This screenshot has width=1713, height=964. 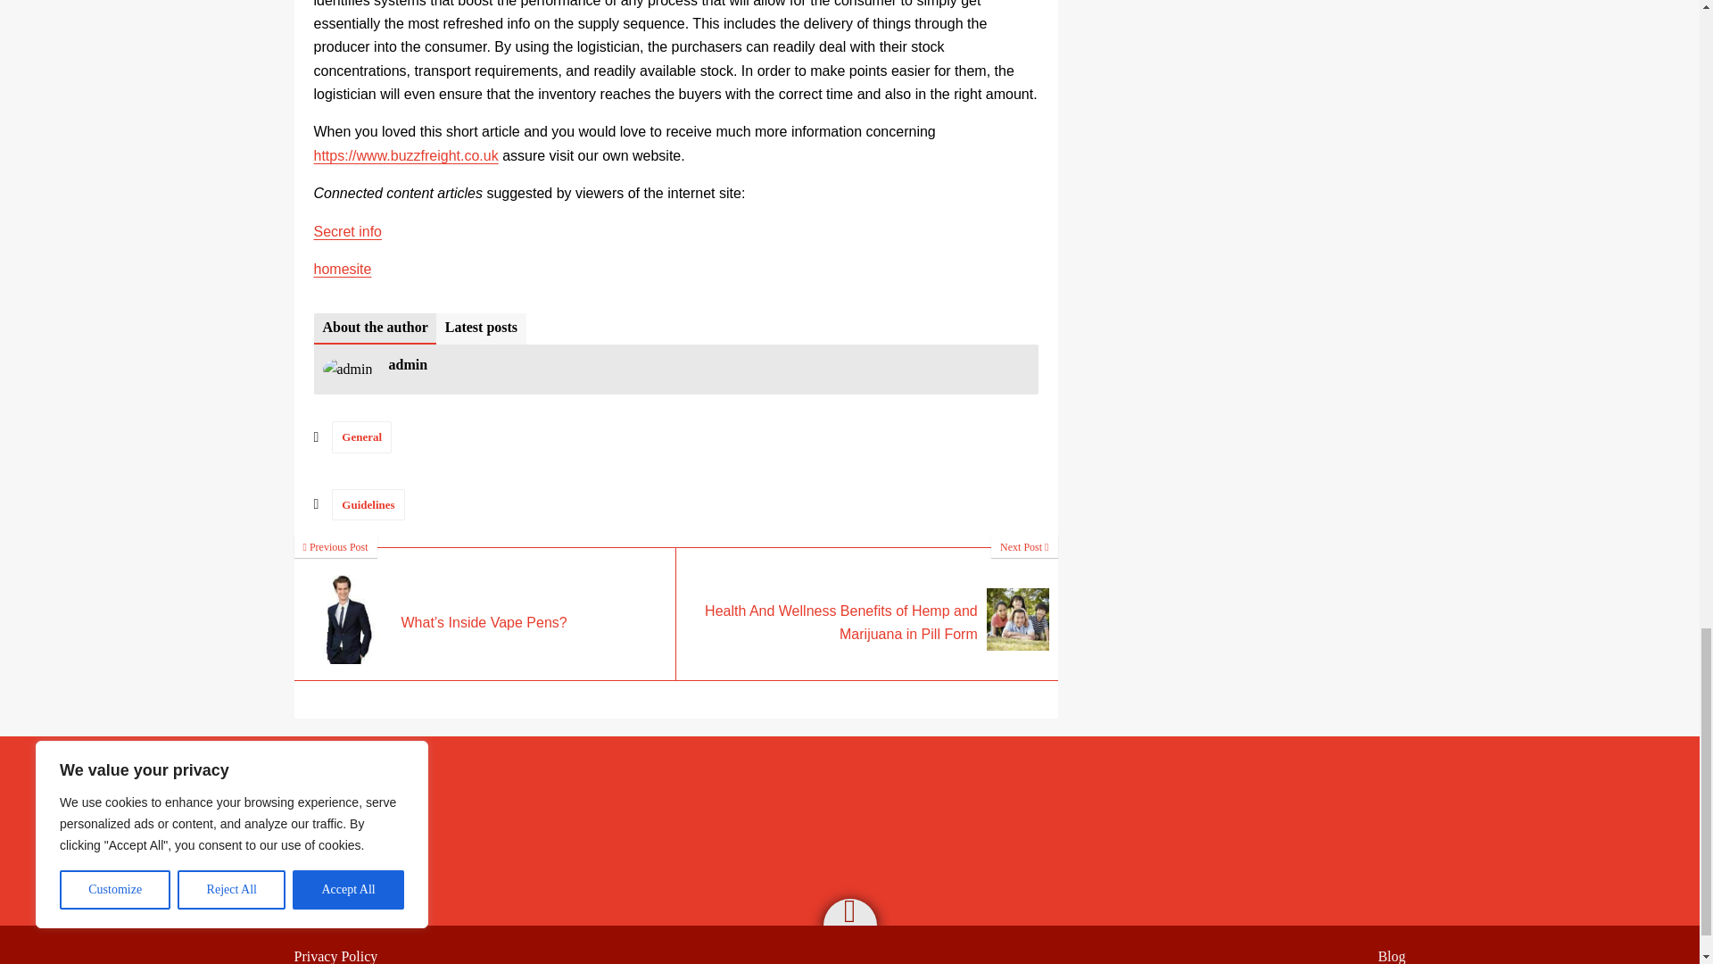 What do you see at coordinates (343, 268) in the screenshot?
I see `homesite` at bounding box center [343, 268].